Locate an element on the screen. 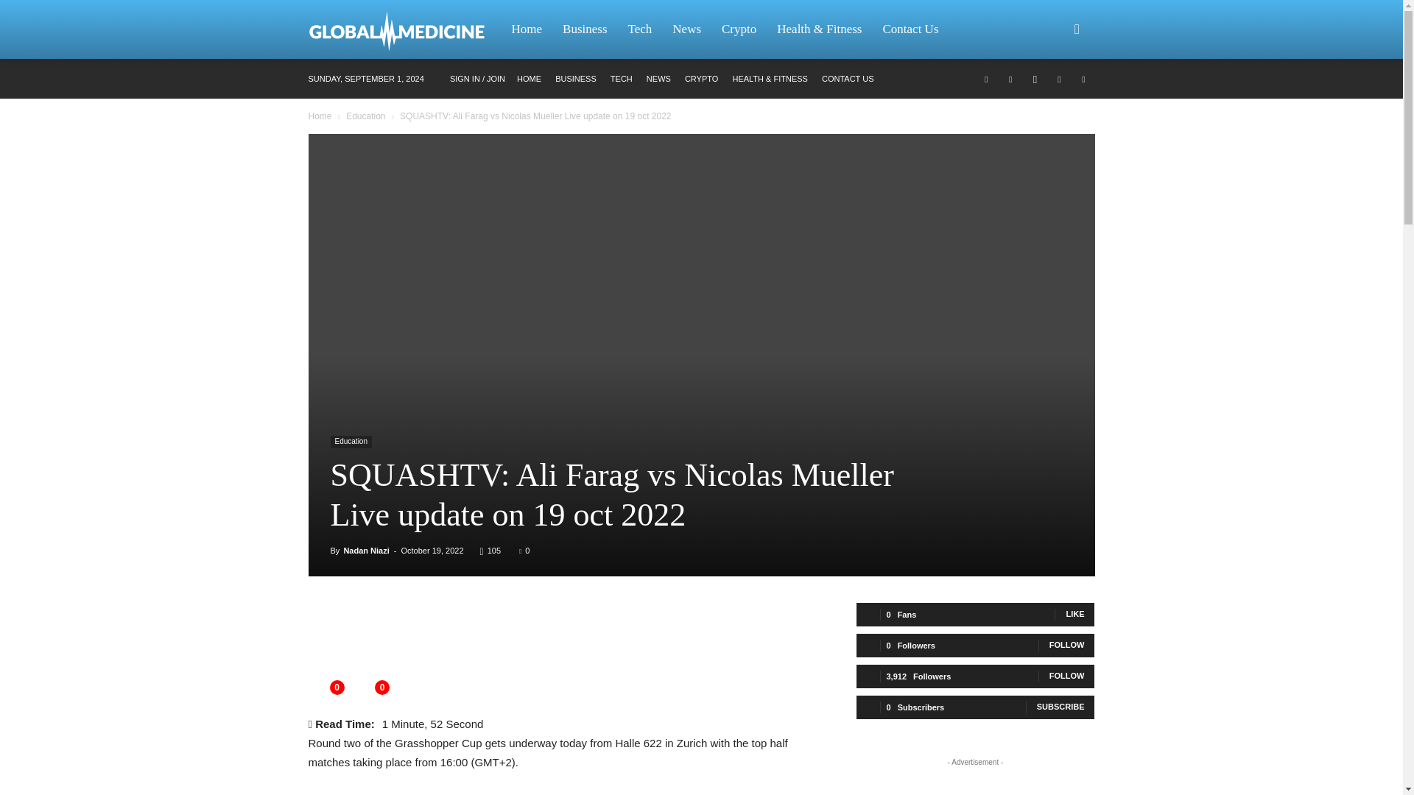 This screenshot has width=1414, height=795. Contact Us is located at coordinates (910, 29).